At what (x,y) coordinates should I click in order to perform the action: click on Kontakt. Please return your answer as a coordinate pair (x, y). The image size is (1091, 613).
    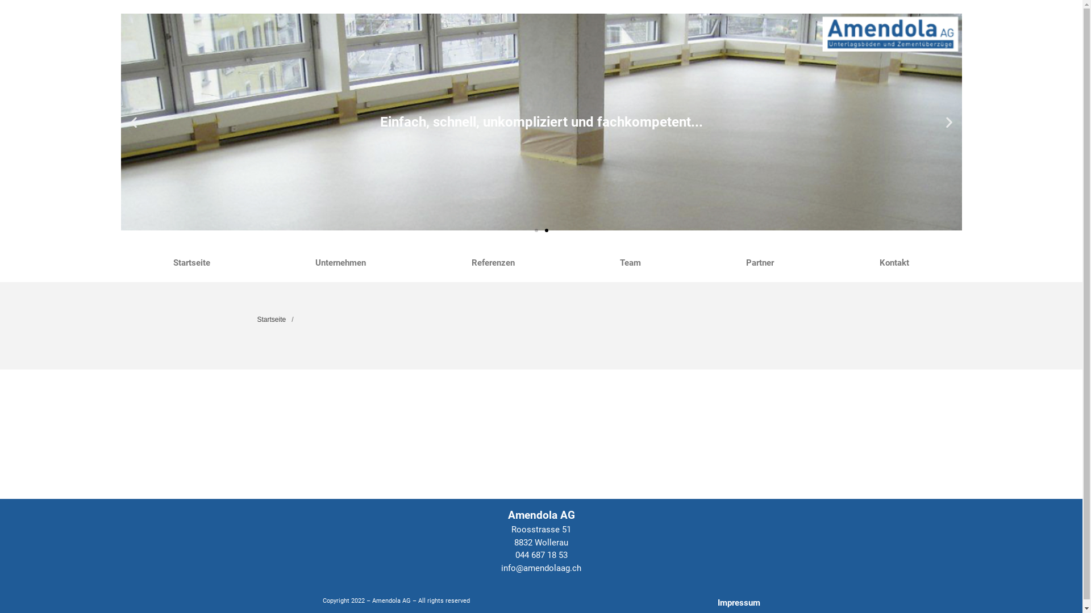
    Looking at the image, I should click on (894, 263).